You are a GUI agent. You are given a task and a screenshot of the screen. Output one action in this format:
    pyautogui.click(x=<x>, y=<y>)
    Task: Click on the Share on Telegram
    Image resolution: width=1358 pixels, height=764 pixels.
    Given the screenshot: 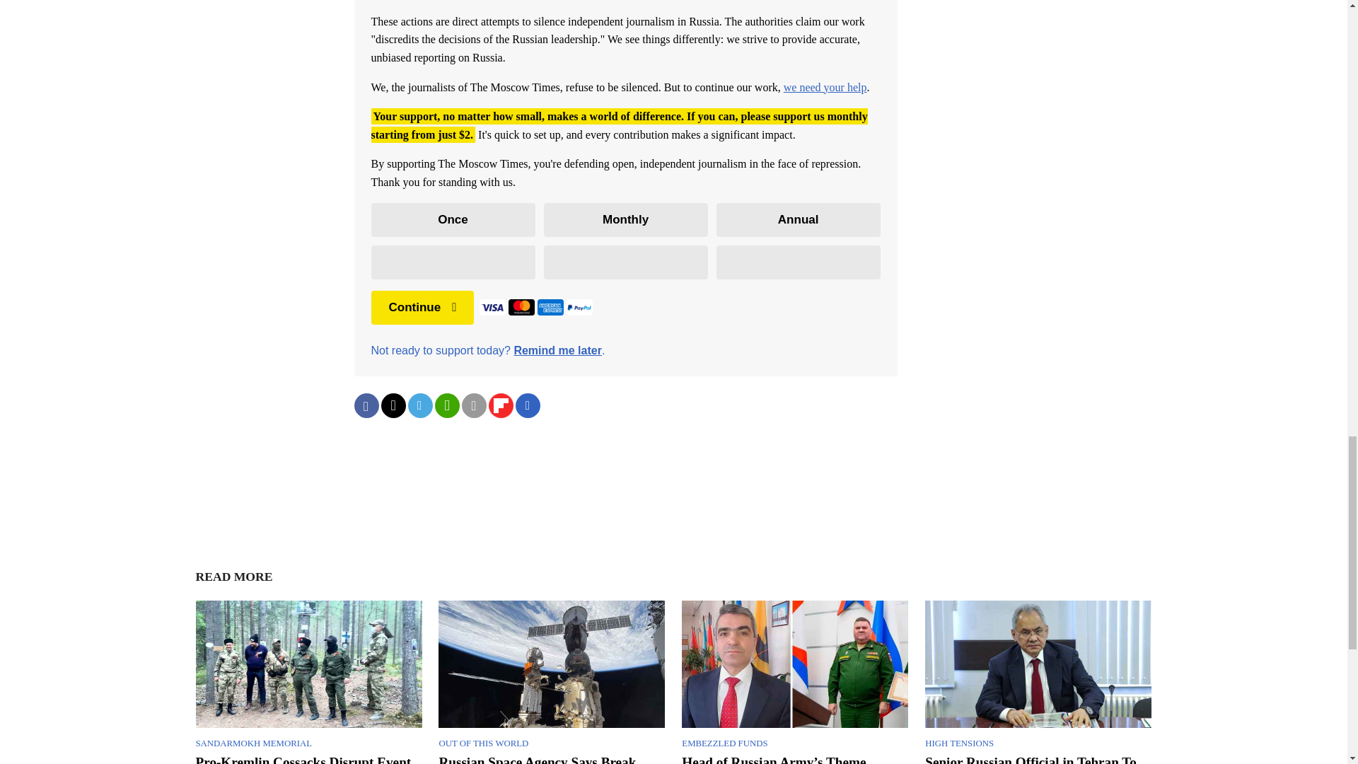 What is the action you would take?
    pyautogui.click(x=419, y=405)
    